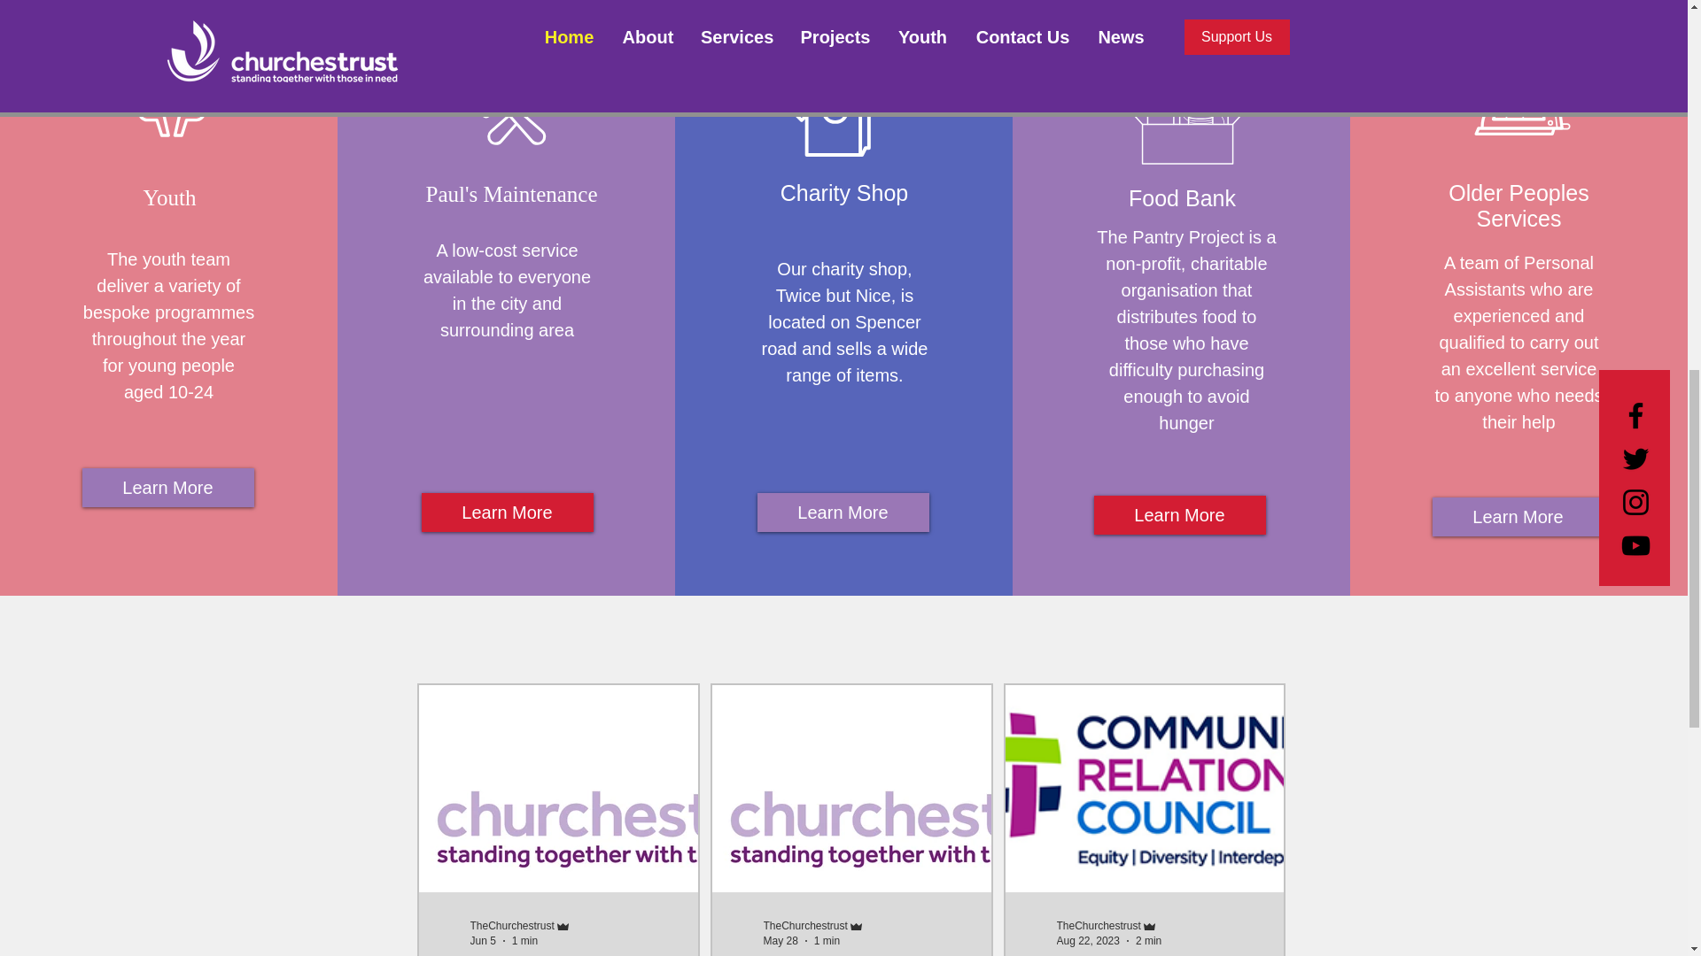  Describe the element at coordinates (843, 512) in the screenshot. I see `Learn More` at that location.